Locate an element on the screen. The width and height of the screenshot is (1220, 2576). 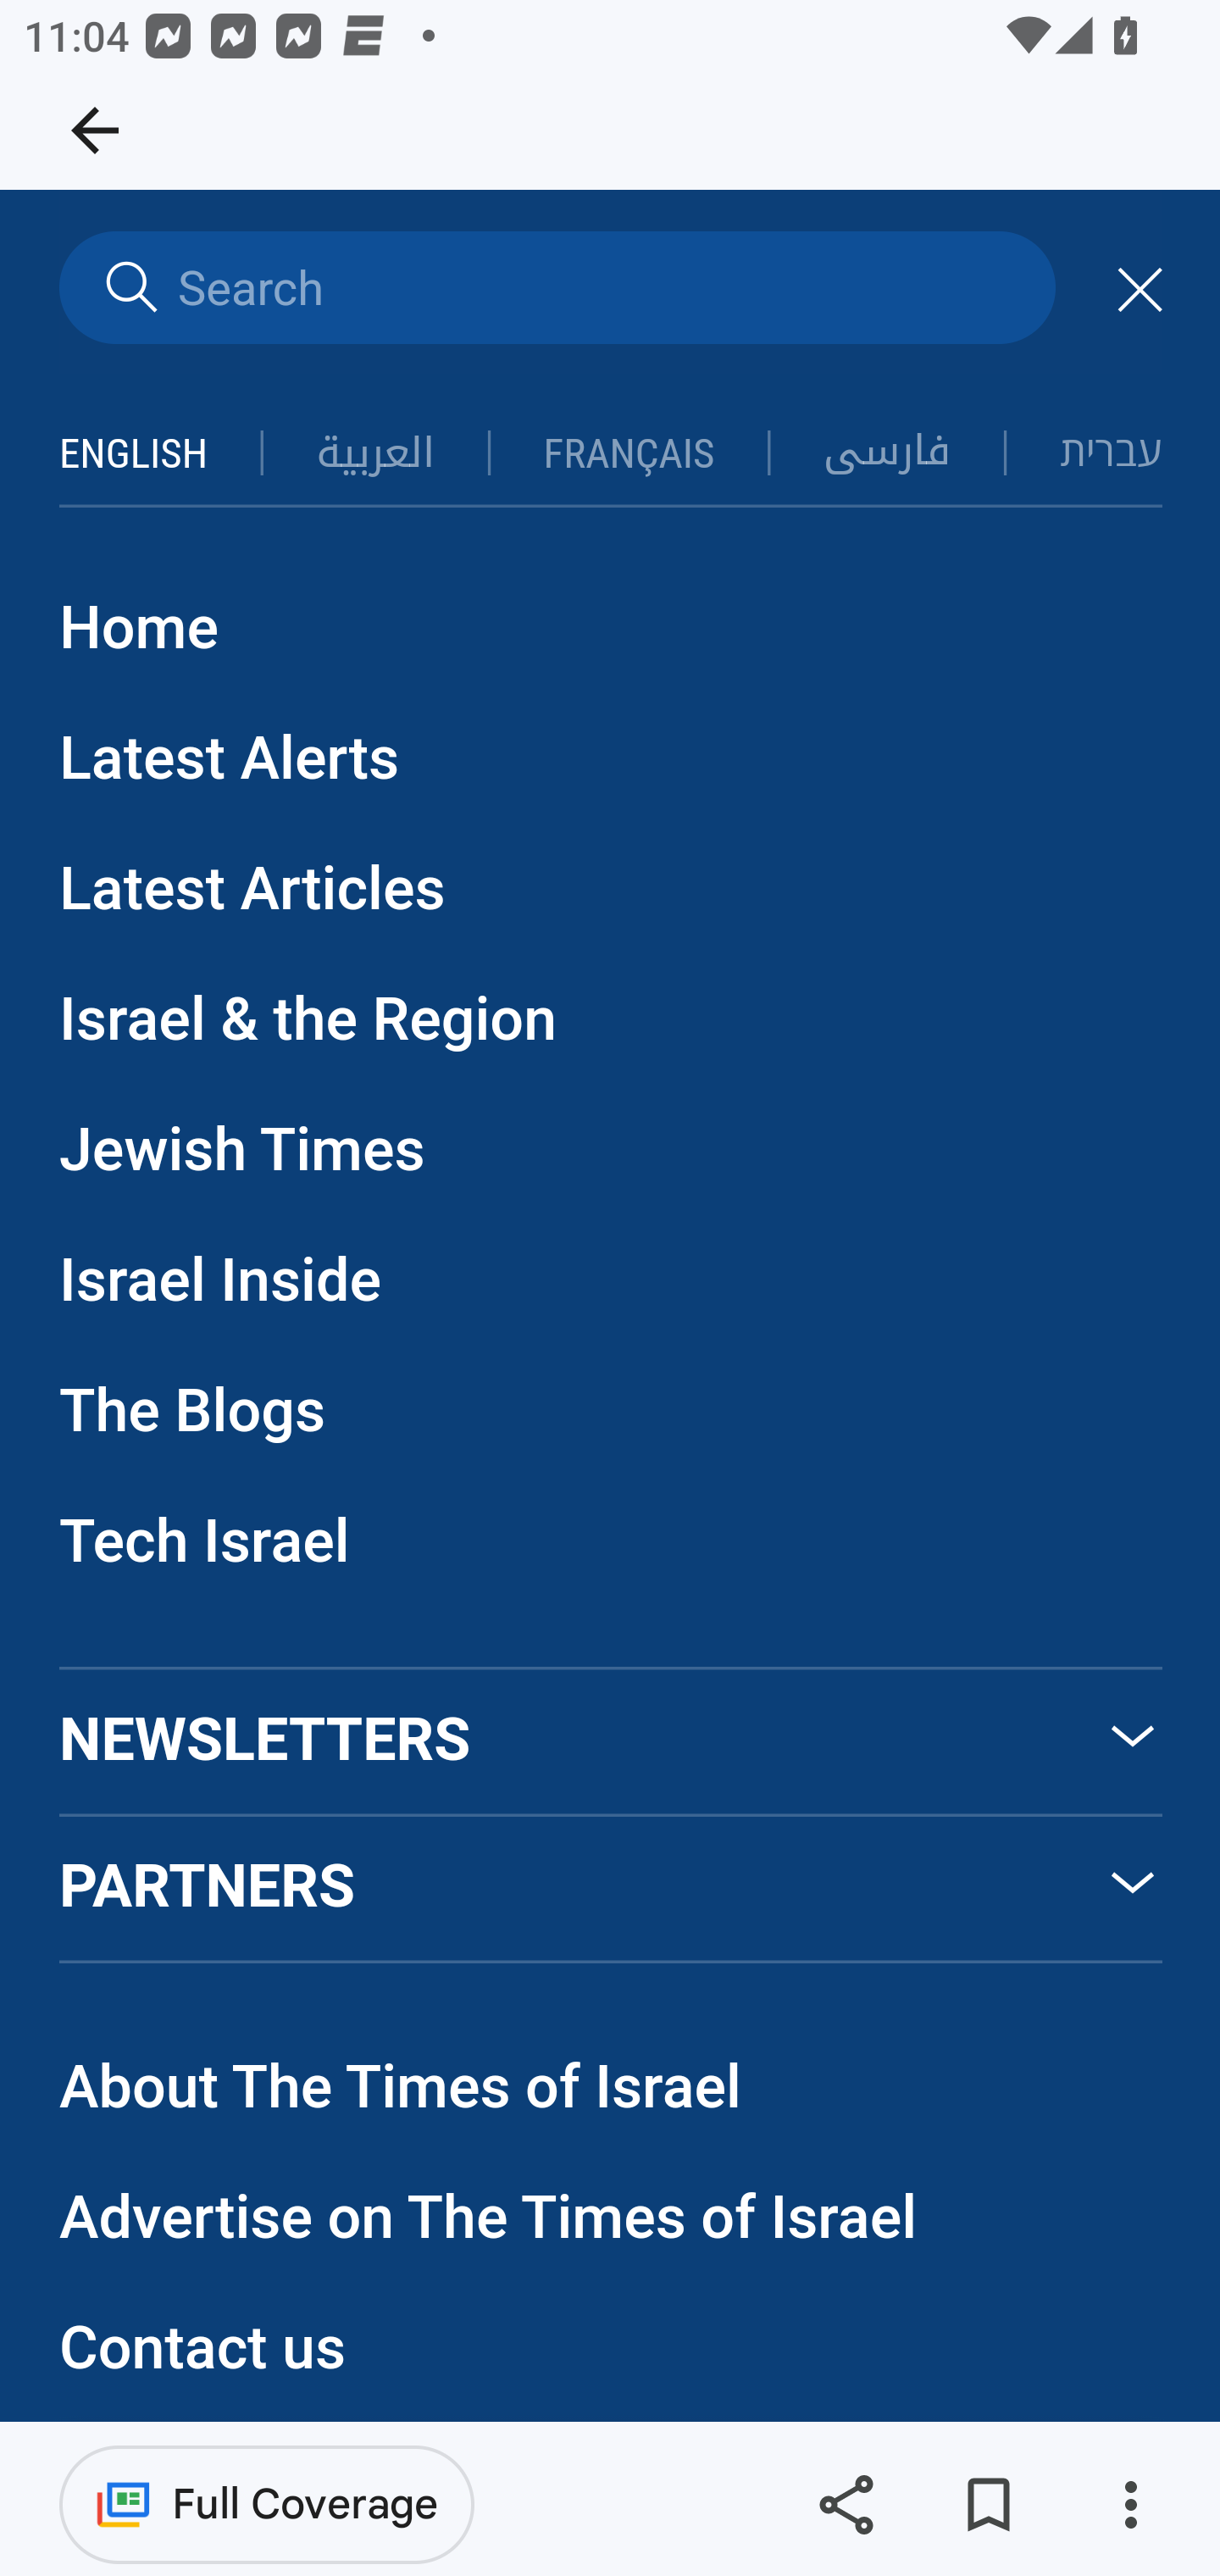
Jewish Times is located at coordinates (242, 1152).